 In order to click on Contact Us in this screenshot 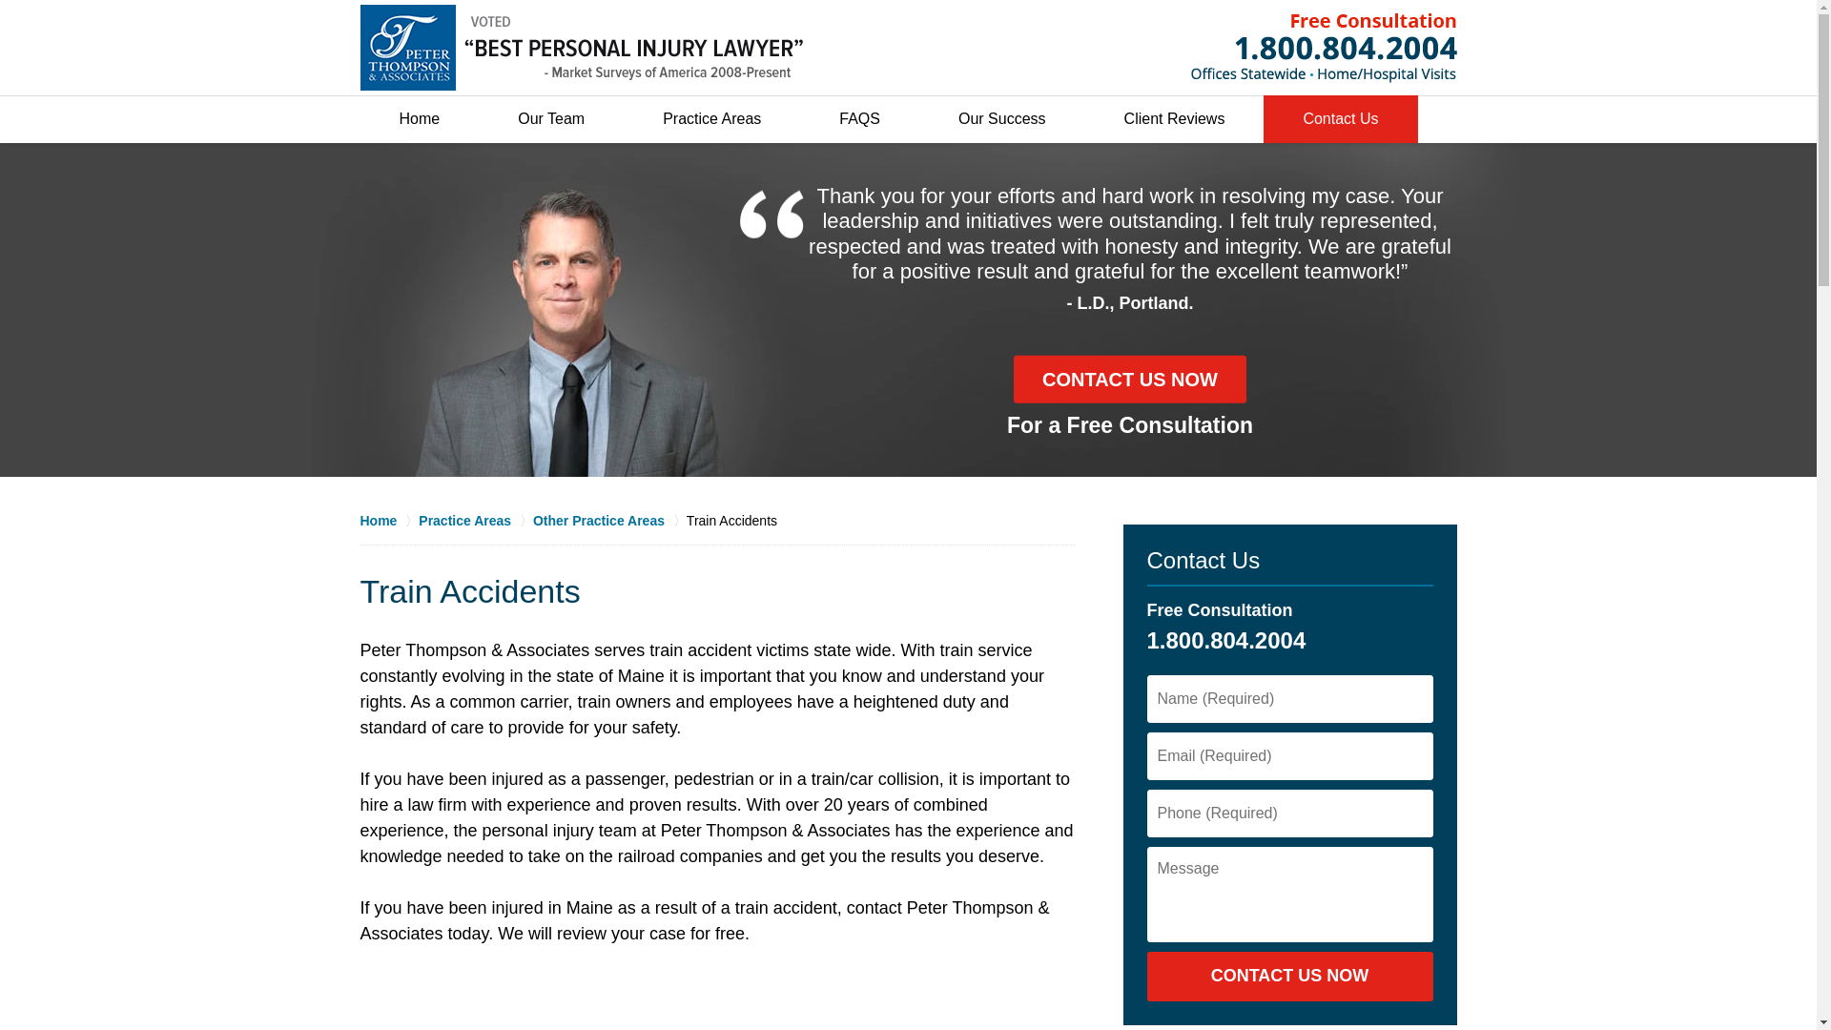, I will do `click(1340, 119)`.